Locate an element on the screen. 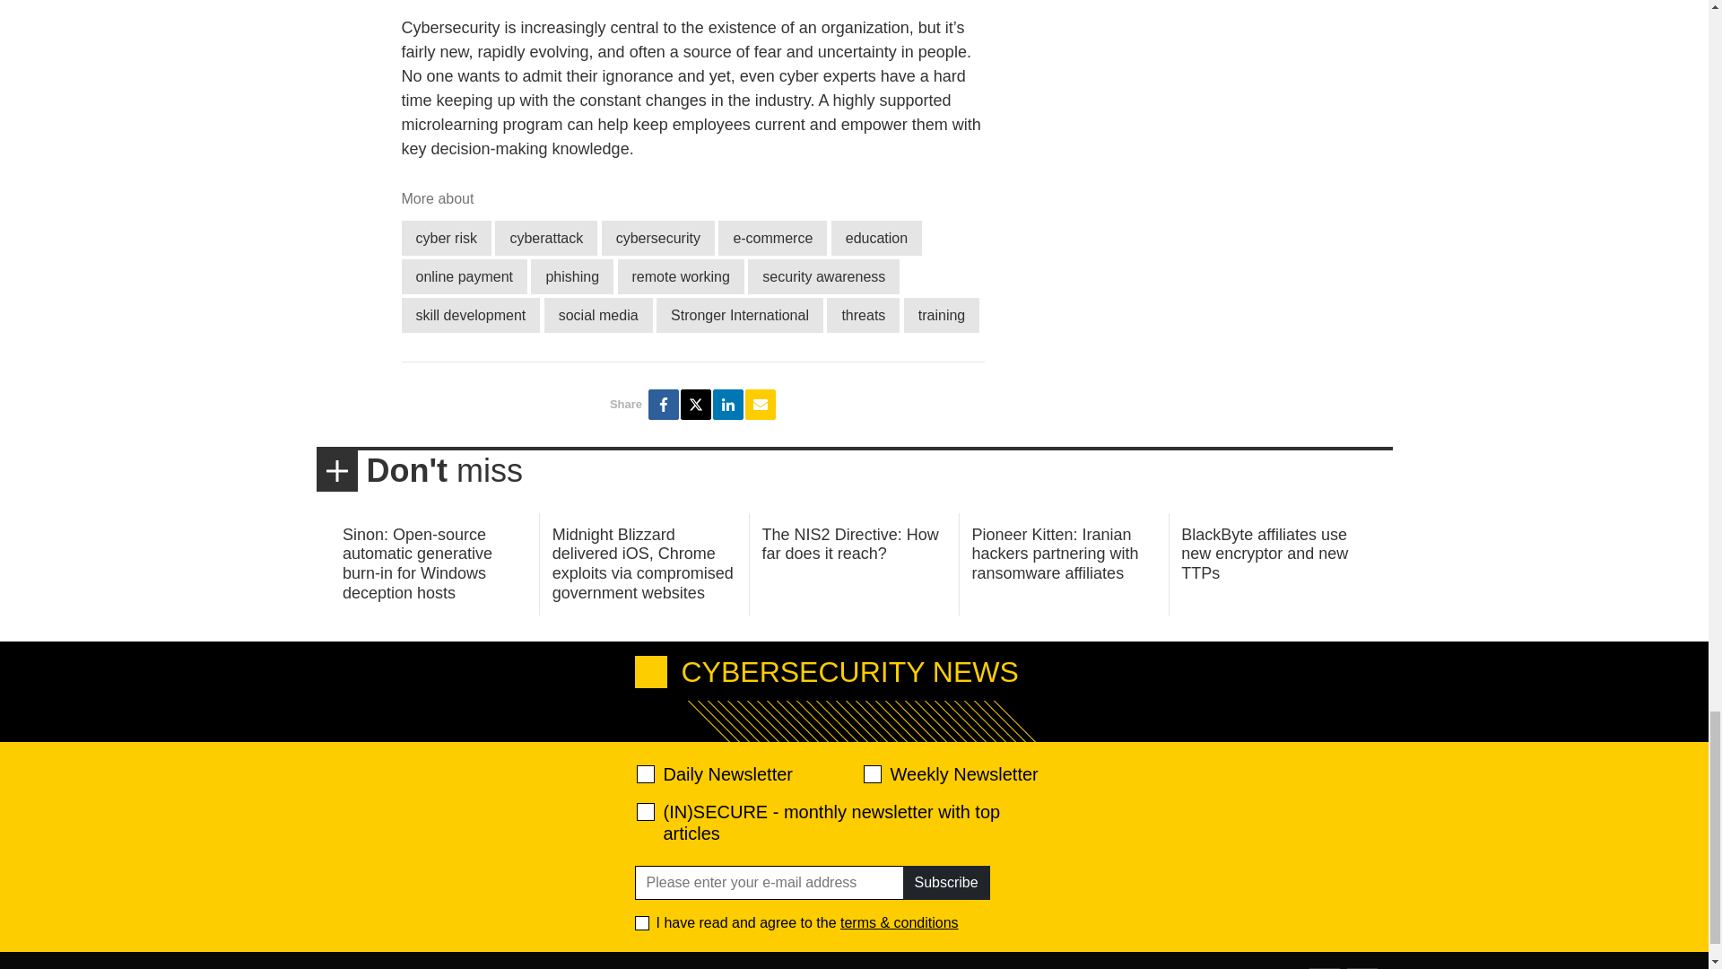 The image size is (1722, 969). d2d471aafa is located at coordinates (871, 773).